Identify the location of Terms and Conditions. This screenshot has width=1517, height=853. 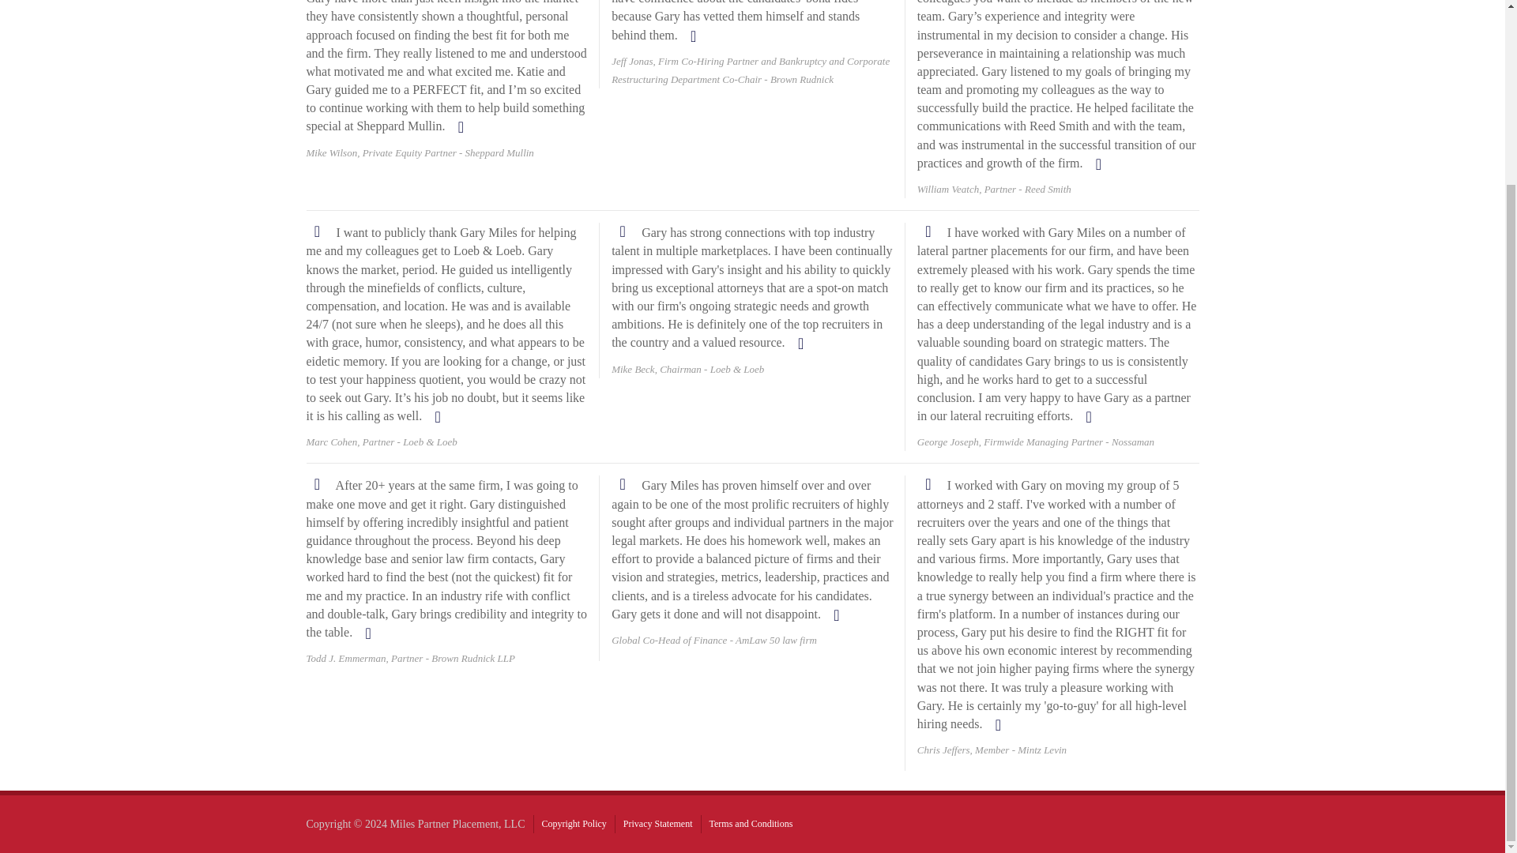
(751, 823).